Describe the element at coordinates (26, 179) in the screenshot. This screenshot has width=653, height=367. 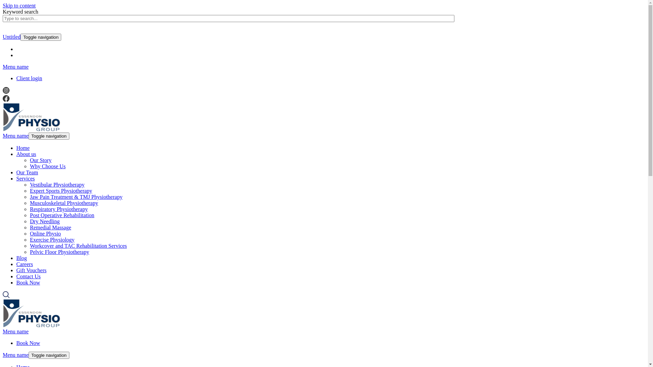
I see `Services` at that location.